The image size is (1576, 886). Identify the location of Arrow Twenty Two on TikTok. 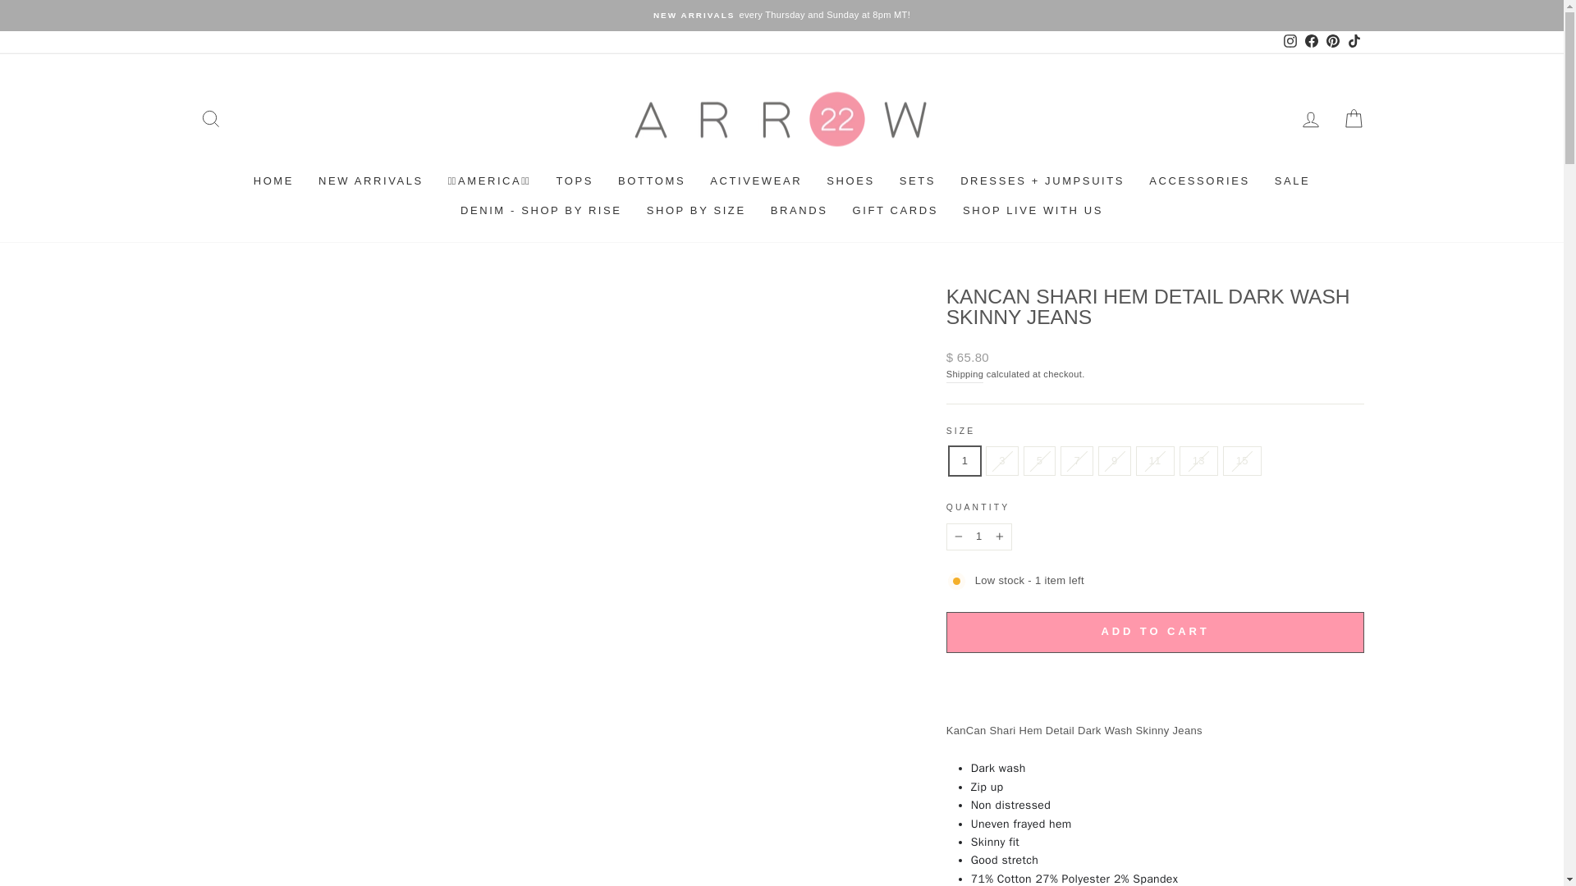
(1353, 42).